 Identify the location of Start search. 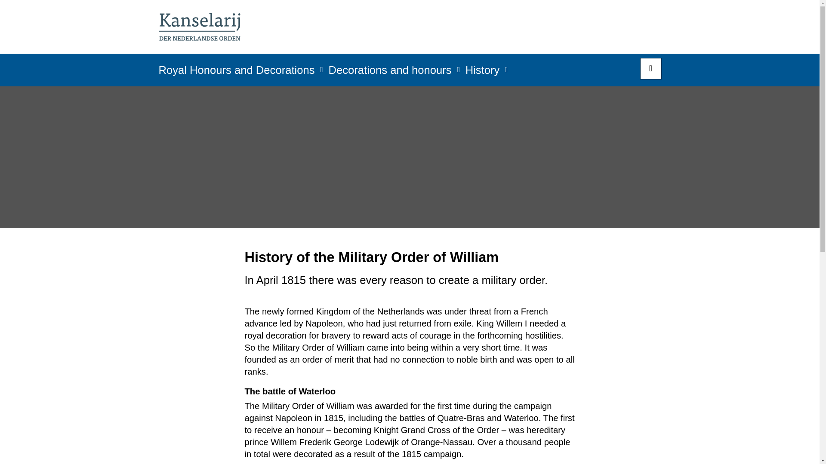
(650, 69).